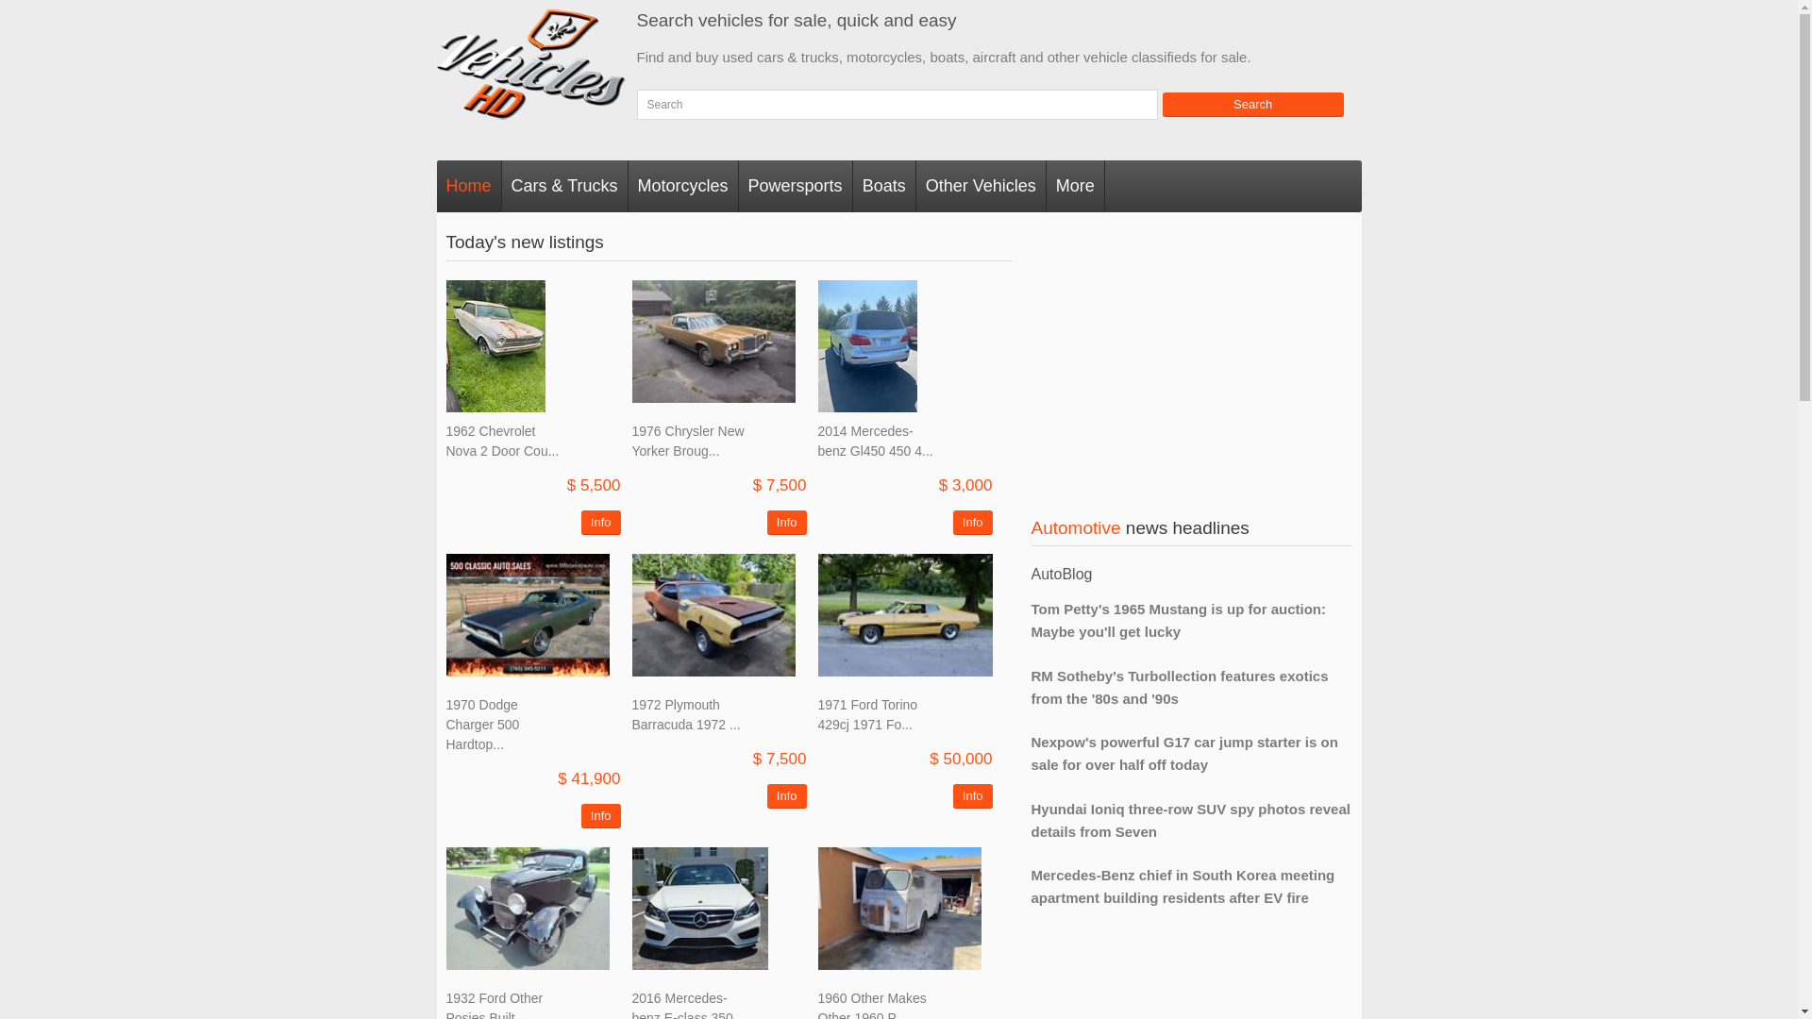 The width and height of the screenshot is (1812, 1019). I want to click on Other Vehicles, so click(981, 185).